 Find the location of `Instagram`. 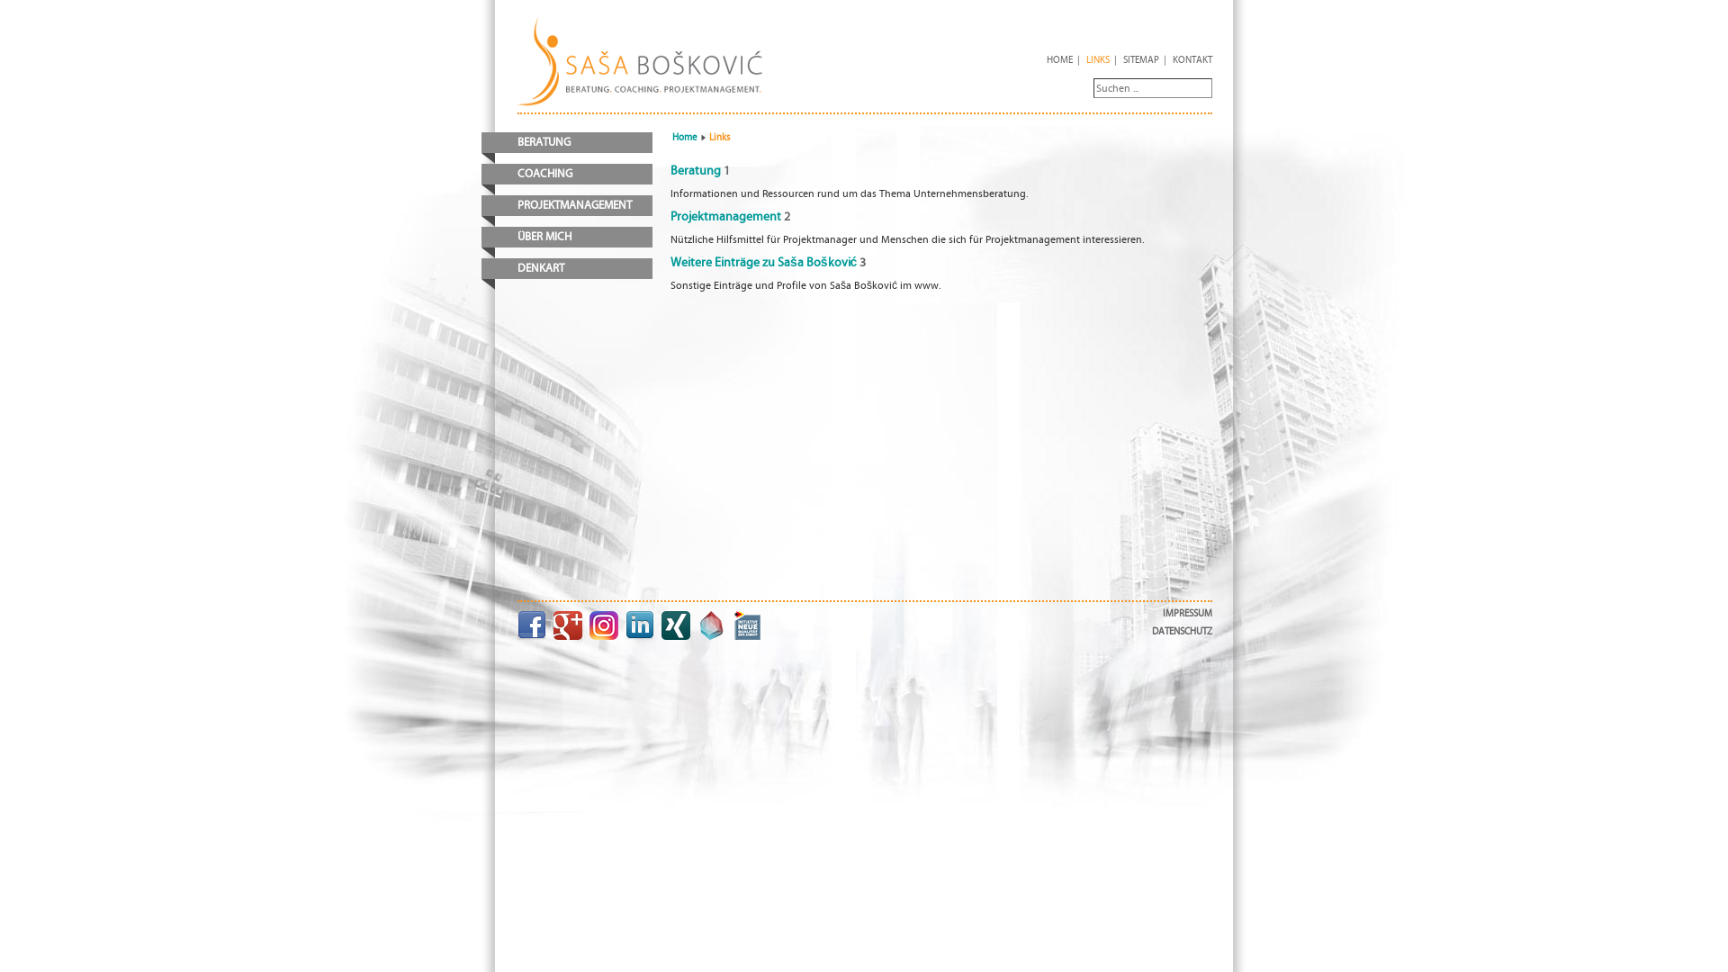

Instagram is located at coordinates (604, 625).